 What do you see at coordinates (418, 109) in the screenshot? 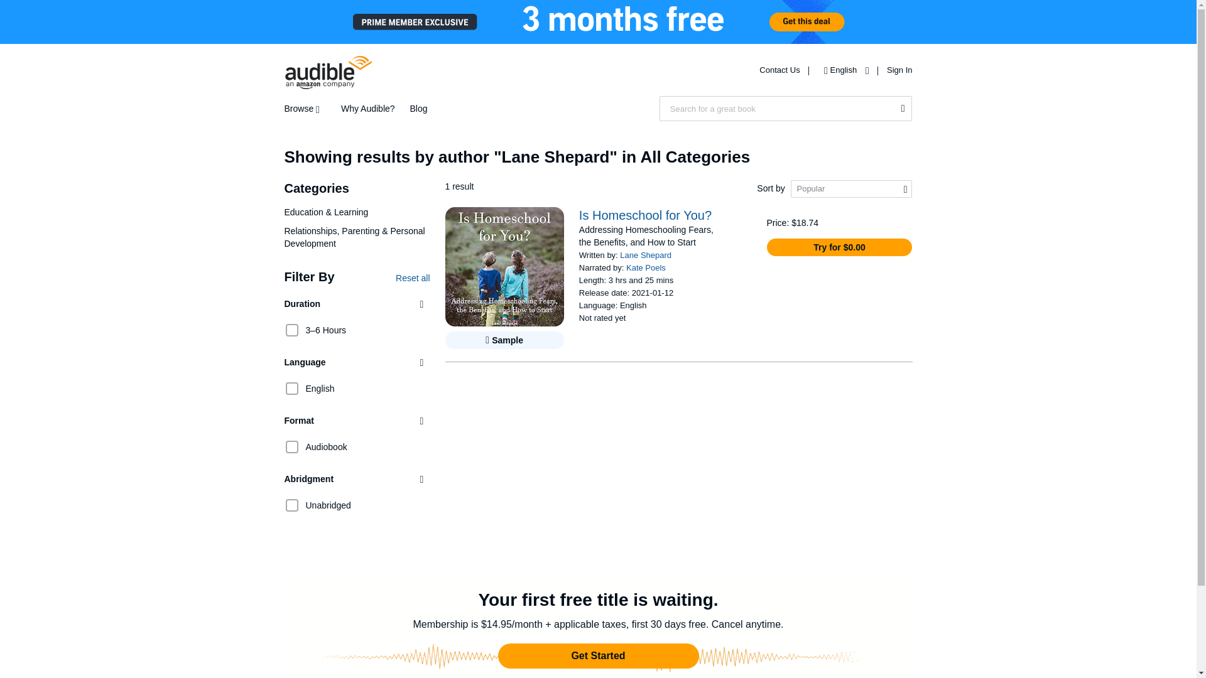
I see `Blog` at bounding box center [418, 109].